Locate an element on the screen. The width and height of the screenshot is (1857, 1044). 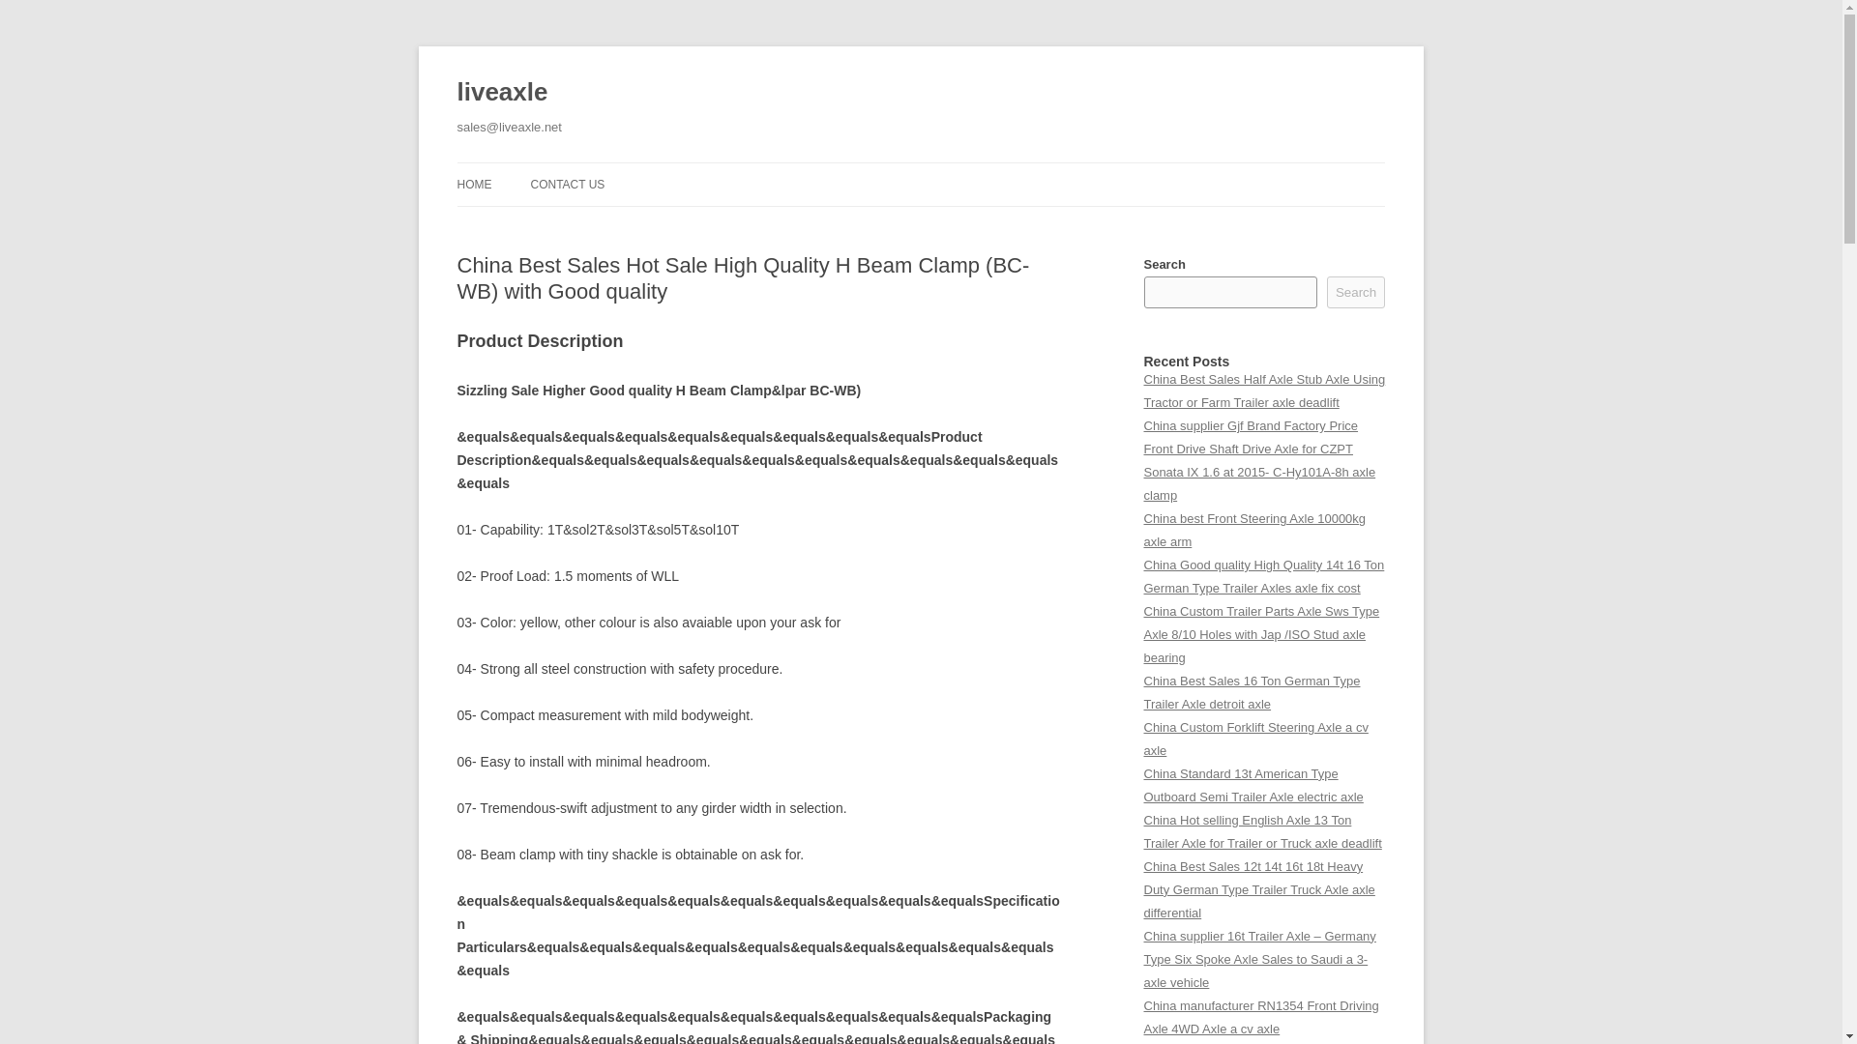
China best Front Steering Axle 10000kg axle arm is located at coordinates (1253, 530).